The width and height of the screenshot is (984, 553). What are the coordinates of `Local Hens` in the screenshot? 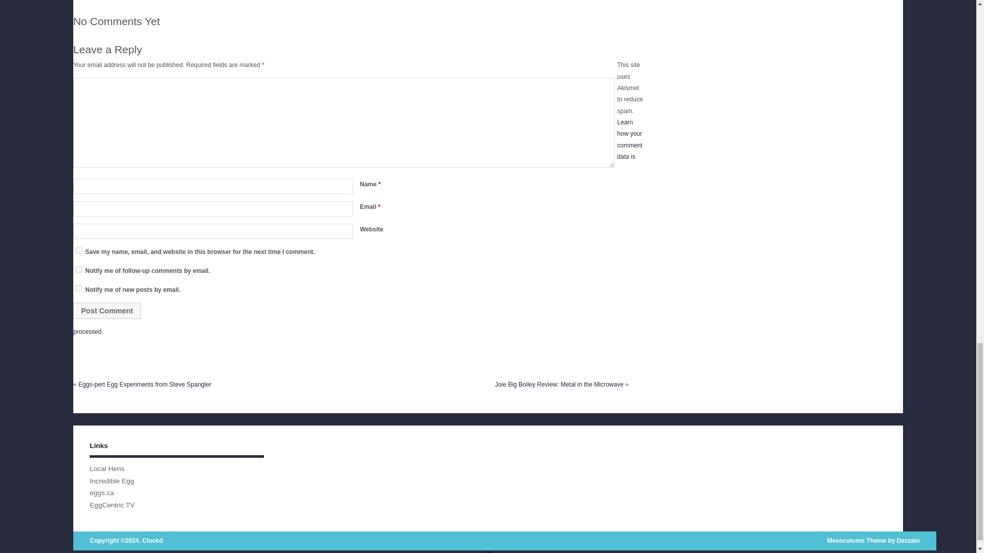 It's located at (107, 469).